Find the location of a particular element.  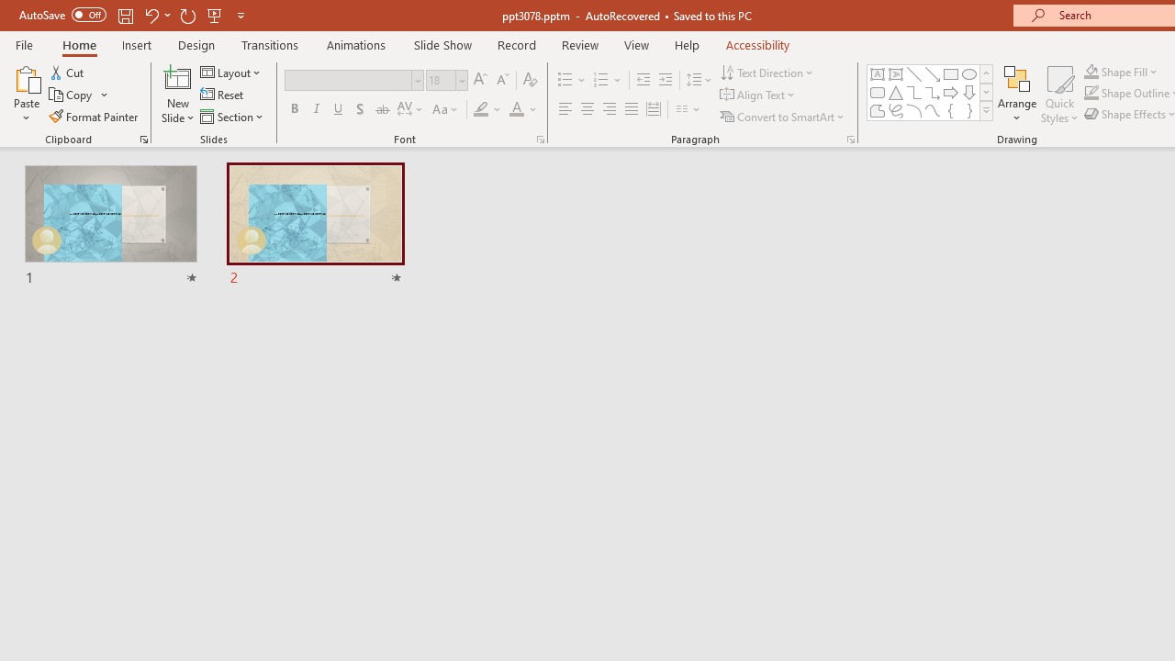

Connector: Elbow Arrow is located at coordinates (933, 92).